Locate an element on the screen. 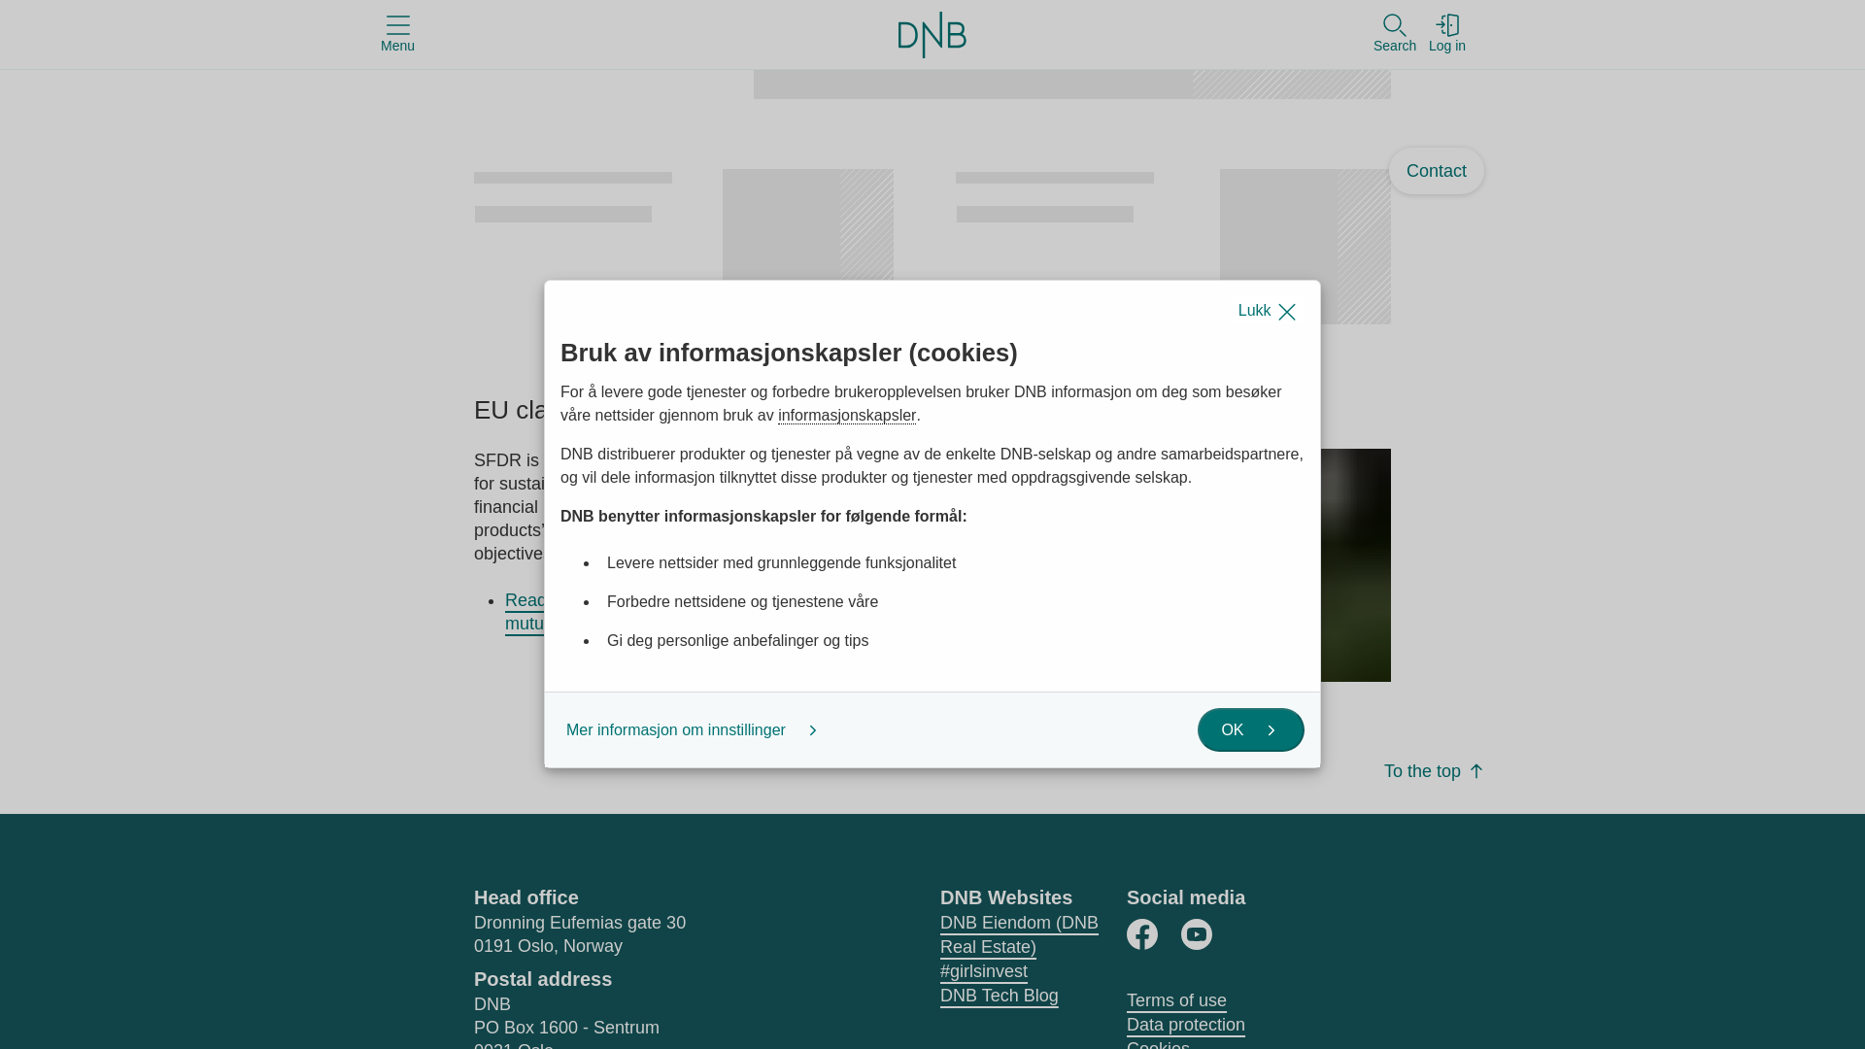 This screenshot has width=1865, height=1049. Opens a new window is located at coordinates (1197, 934).